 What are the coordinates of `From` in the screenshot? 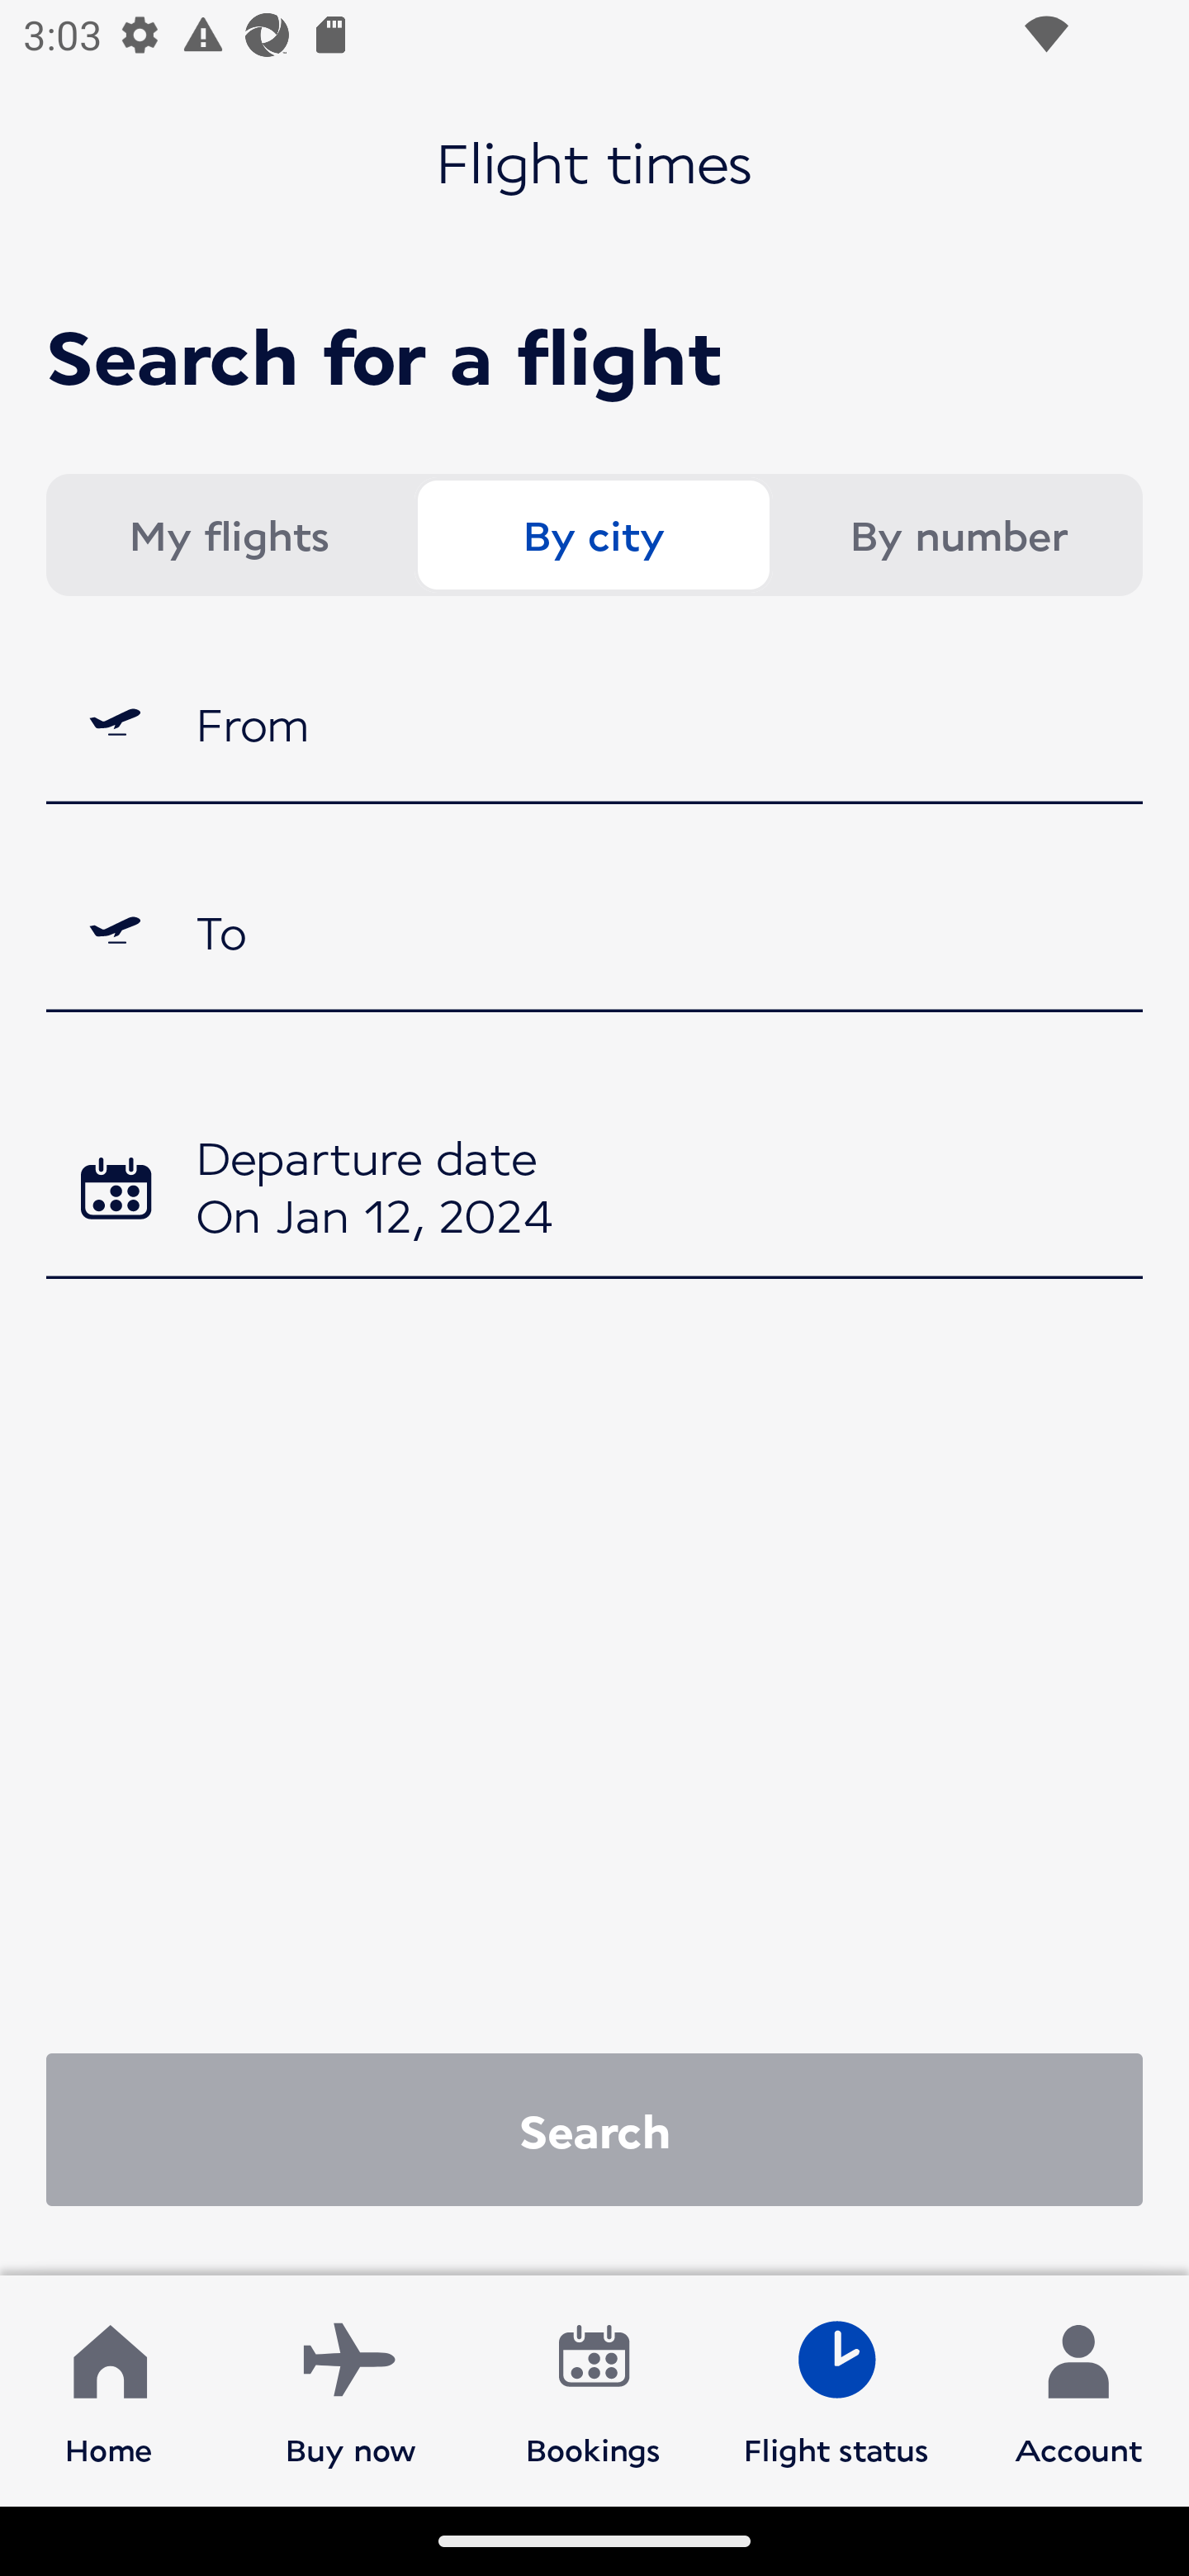 It's located at (594, 722).